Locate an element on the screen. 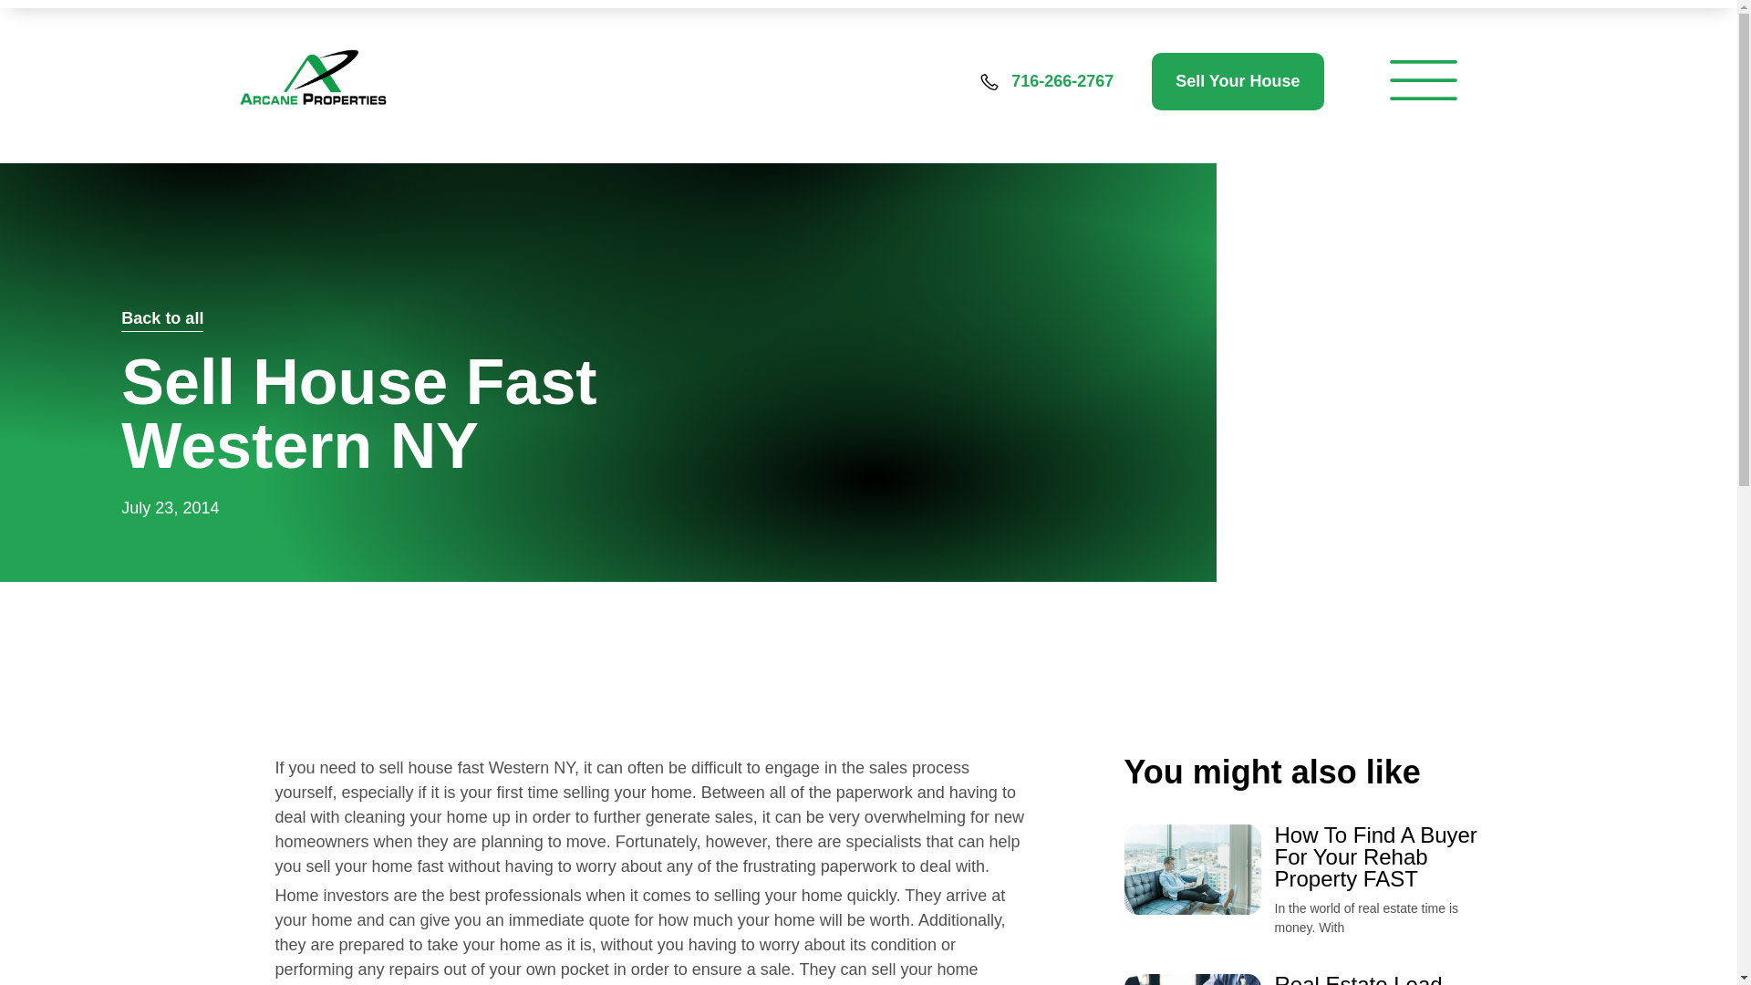 The image size is (1751, 985). Sell Your House is located at coordinates (1238, 81).